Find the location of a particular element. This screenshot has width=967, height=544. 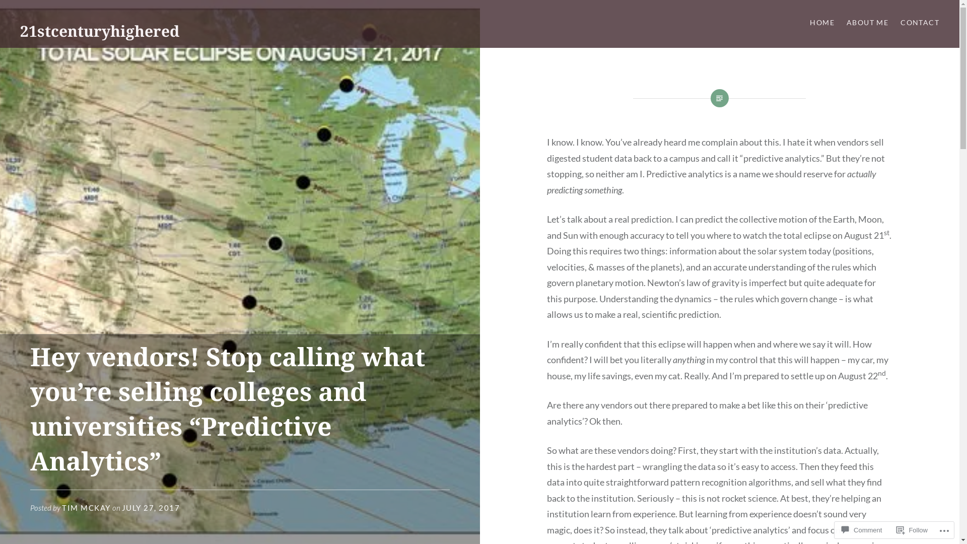

Comment is located at coordinates (862, 530).